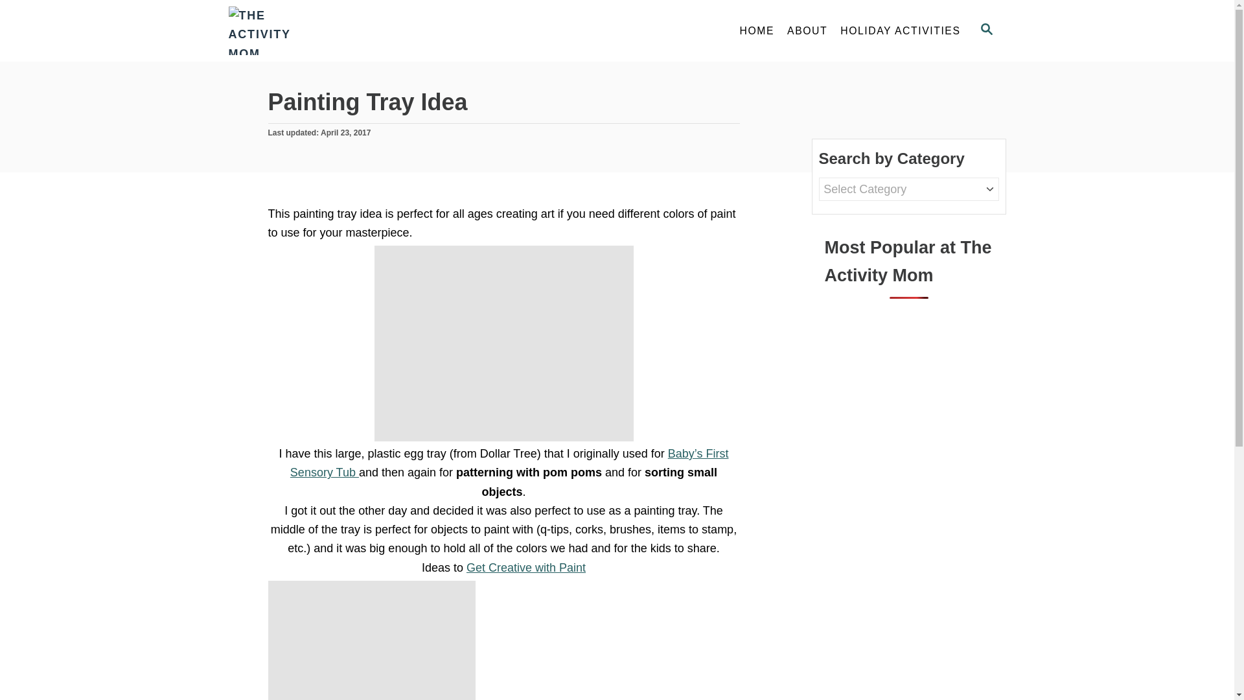  What do you see at coordinates (757, 31) in the screenshot?
I see `Get Creative with Paint` at bounding box center [757, 31].